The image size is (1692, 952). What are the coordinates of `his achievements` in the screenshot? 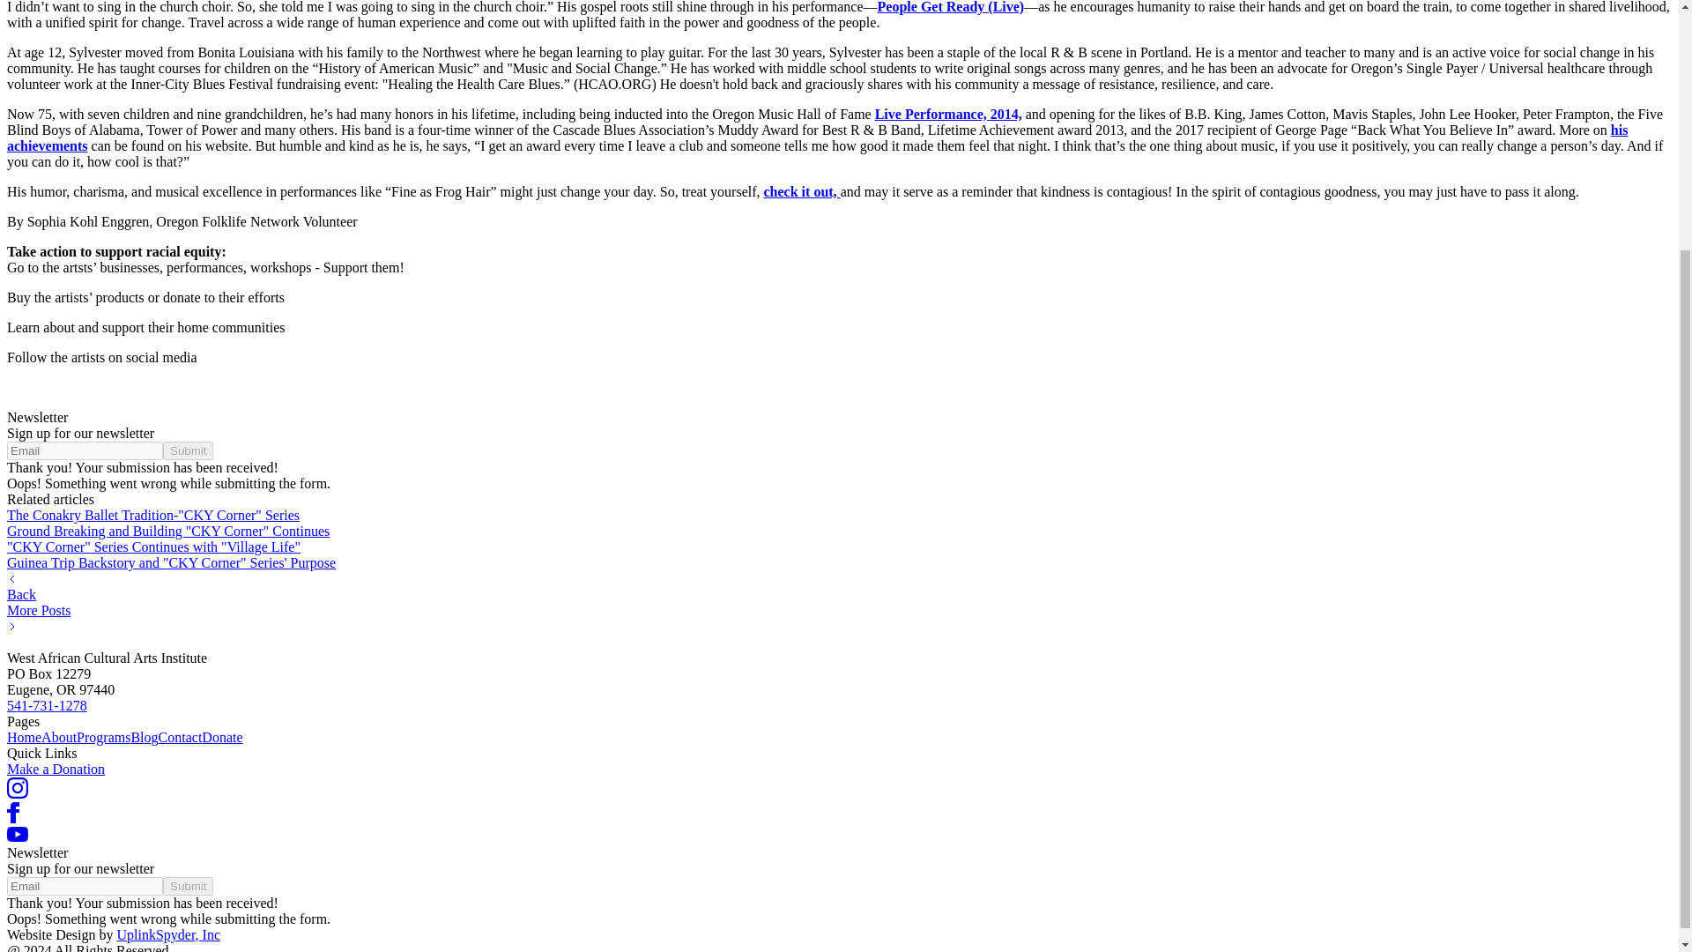 It's located at (817, 138).